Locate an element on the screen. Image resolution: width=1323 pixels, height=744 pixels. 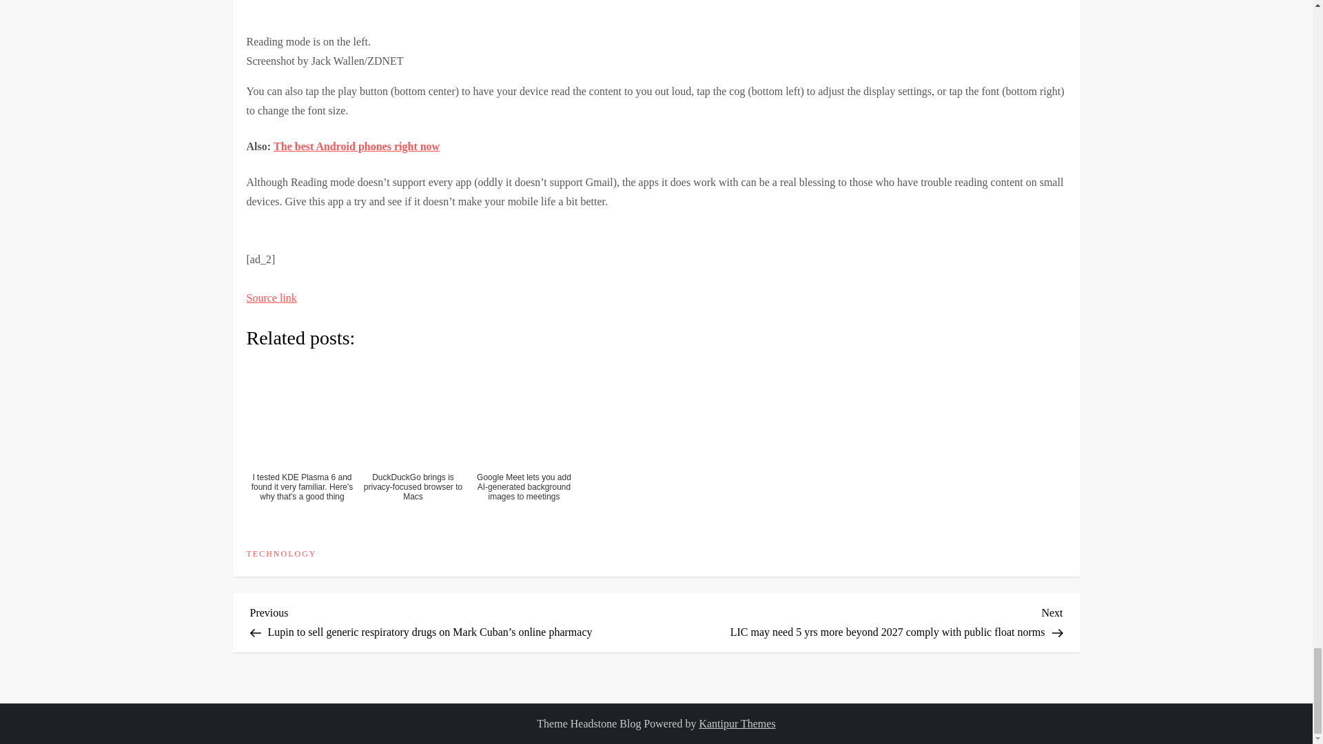
Kantipur Themes is located at coordinates (737, 723).